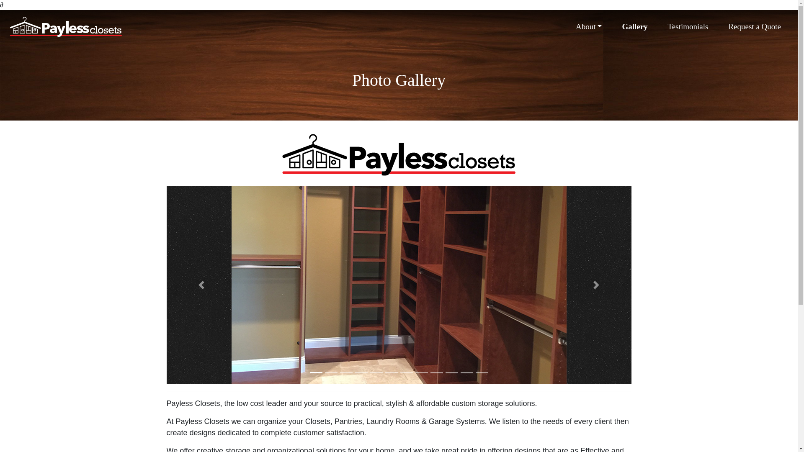  I want to click on About, so click(589, 27).